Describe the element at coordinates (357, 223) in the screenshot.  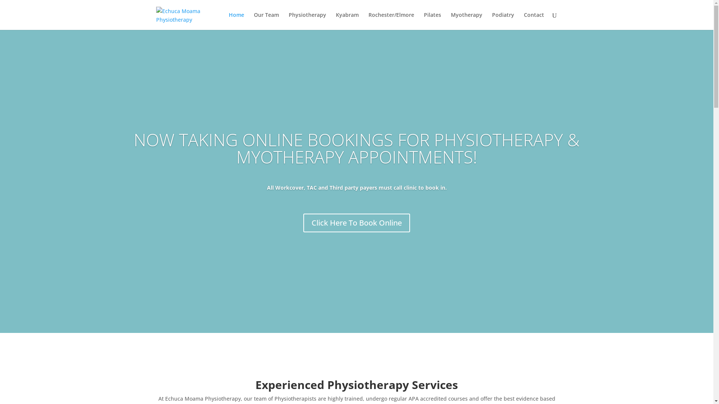
I see `Click Here To Book Online` at that location.